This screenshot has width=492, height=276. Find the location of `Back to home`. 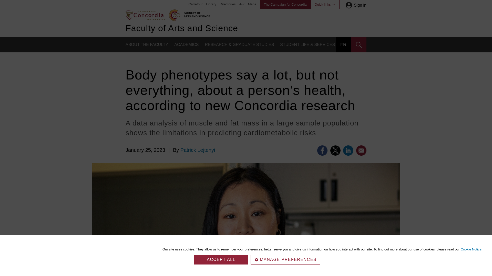

Back to home is located at coordinates (145, 15).